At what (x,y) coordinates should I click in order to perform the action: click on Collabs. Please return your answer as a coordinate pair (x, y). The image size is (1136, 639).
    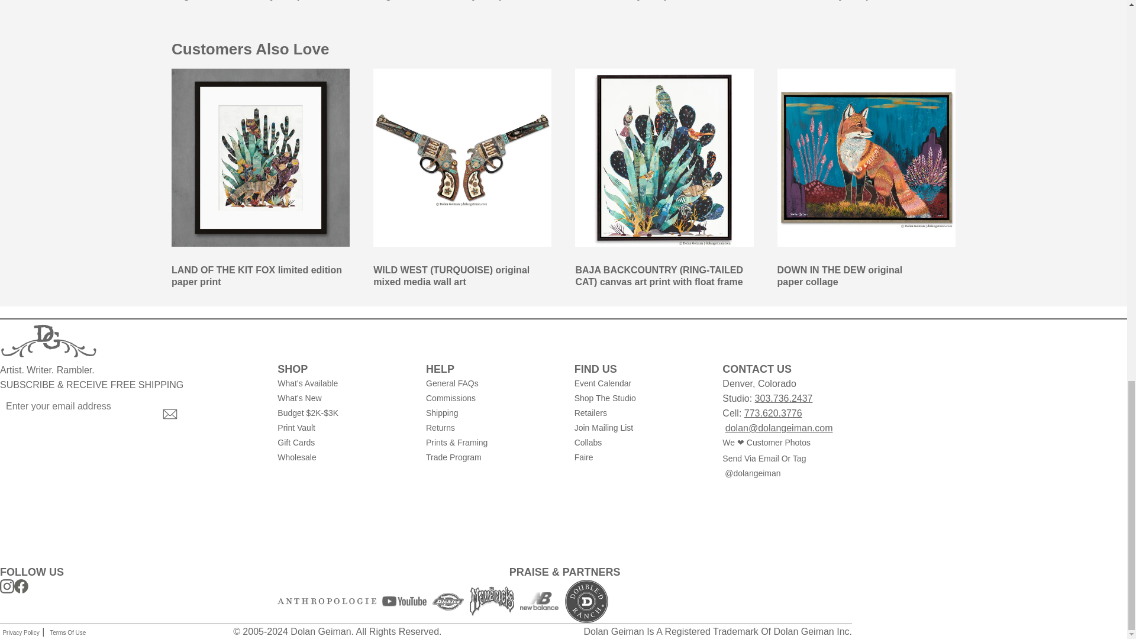
    Looking at the image, I should click on (639, 443).